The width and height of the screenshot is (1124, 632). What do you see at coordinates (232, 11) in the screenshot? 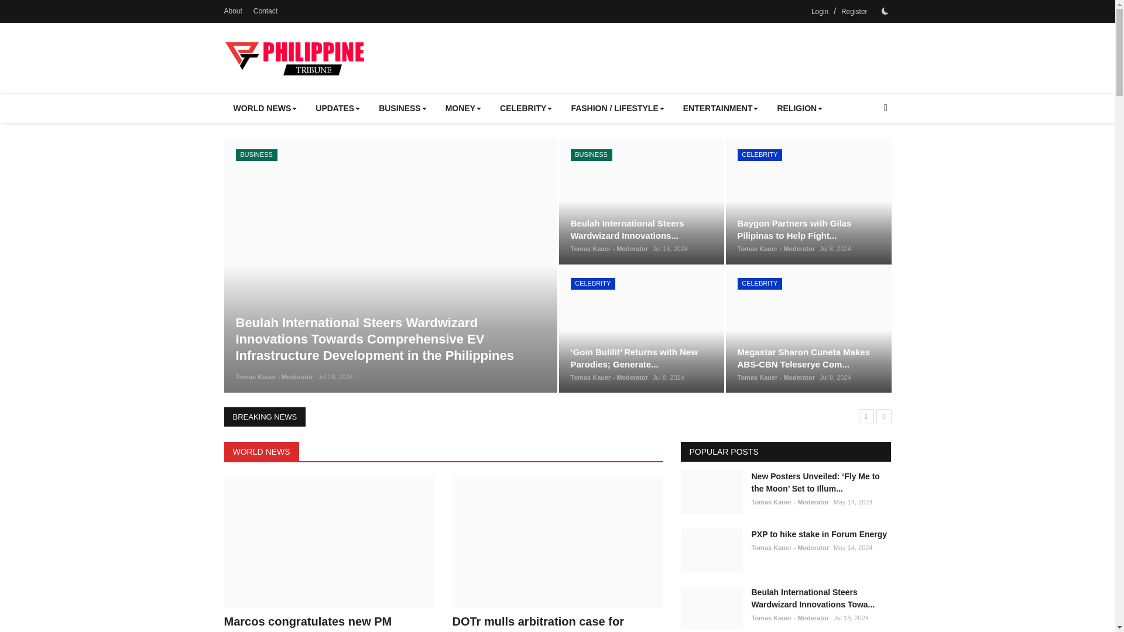
I see `About` at bounding box center [232, 11].